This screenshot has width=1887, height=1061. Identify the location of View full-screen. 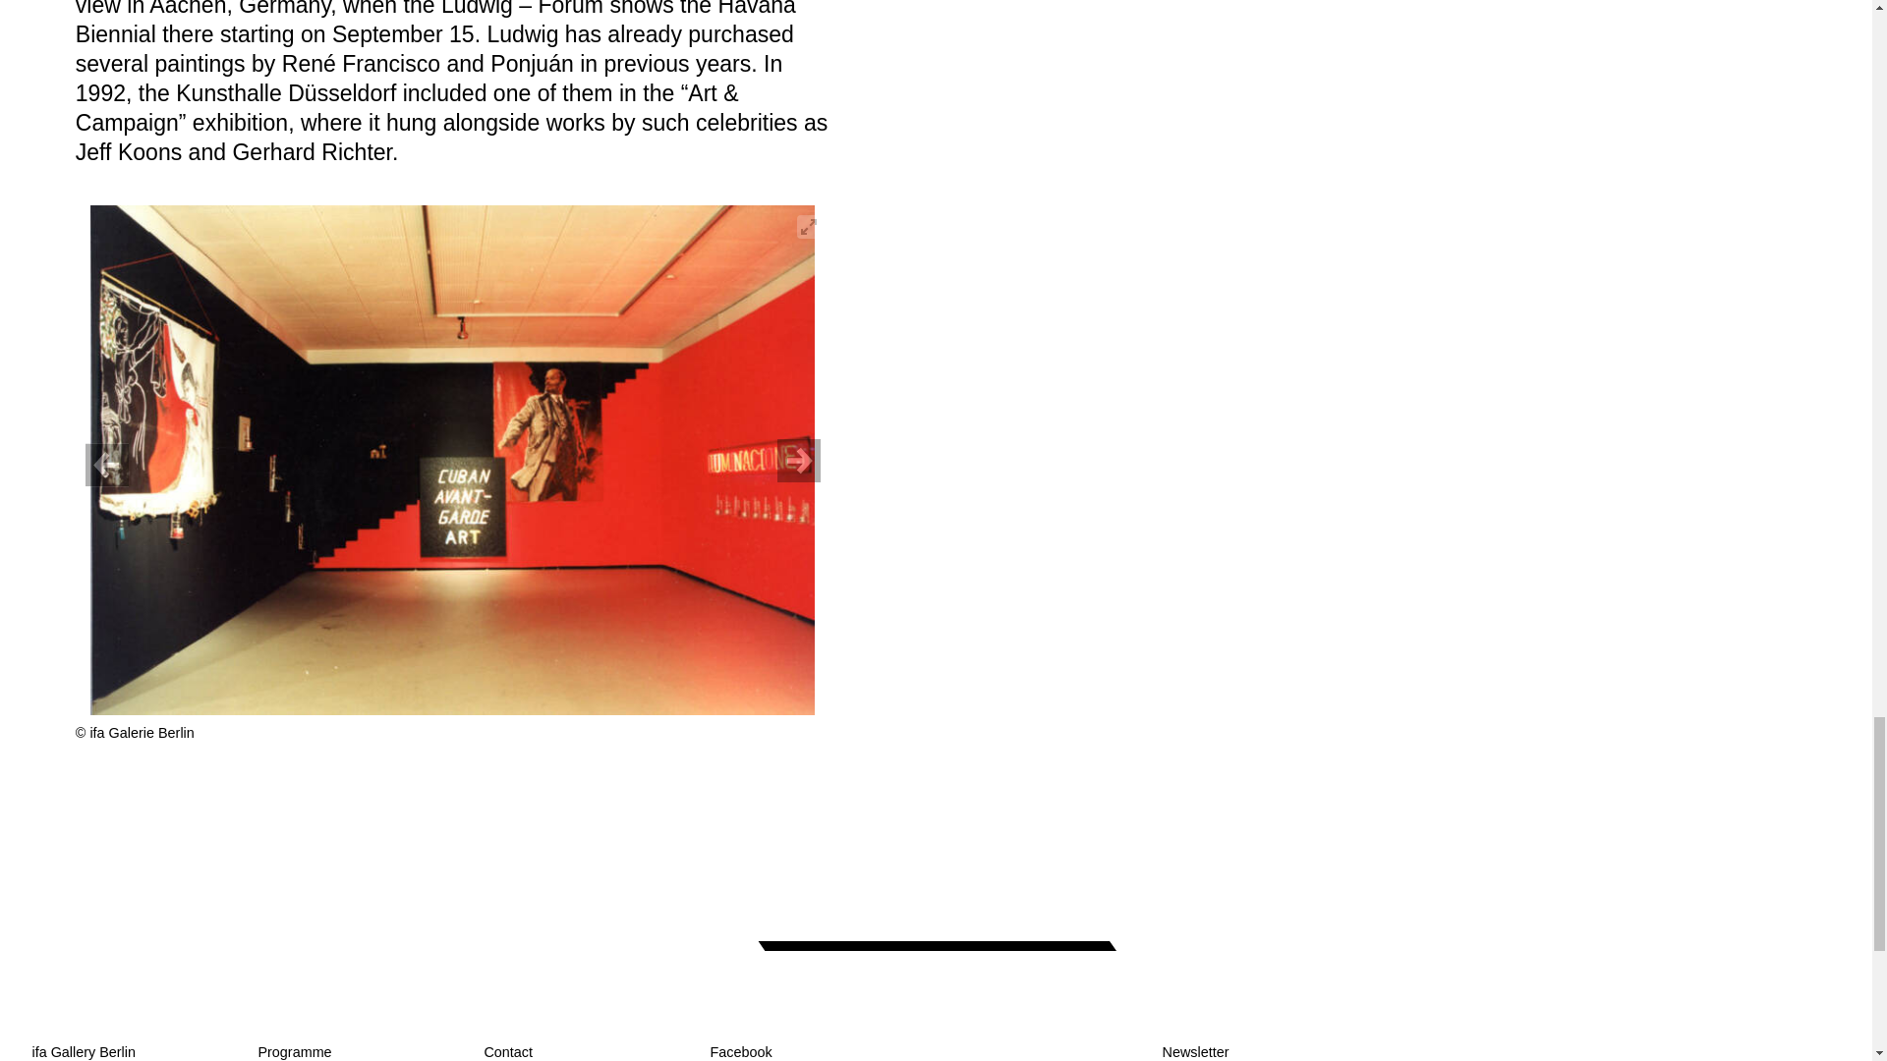
(808, 227).